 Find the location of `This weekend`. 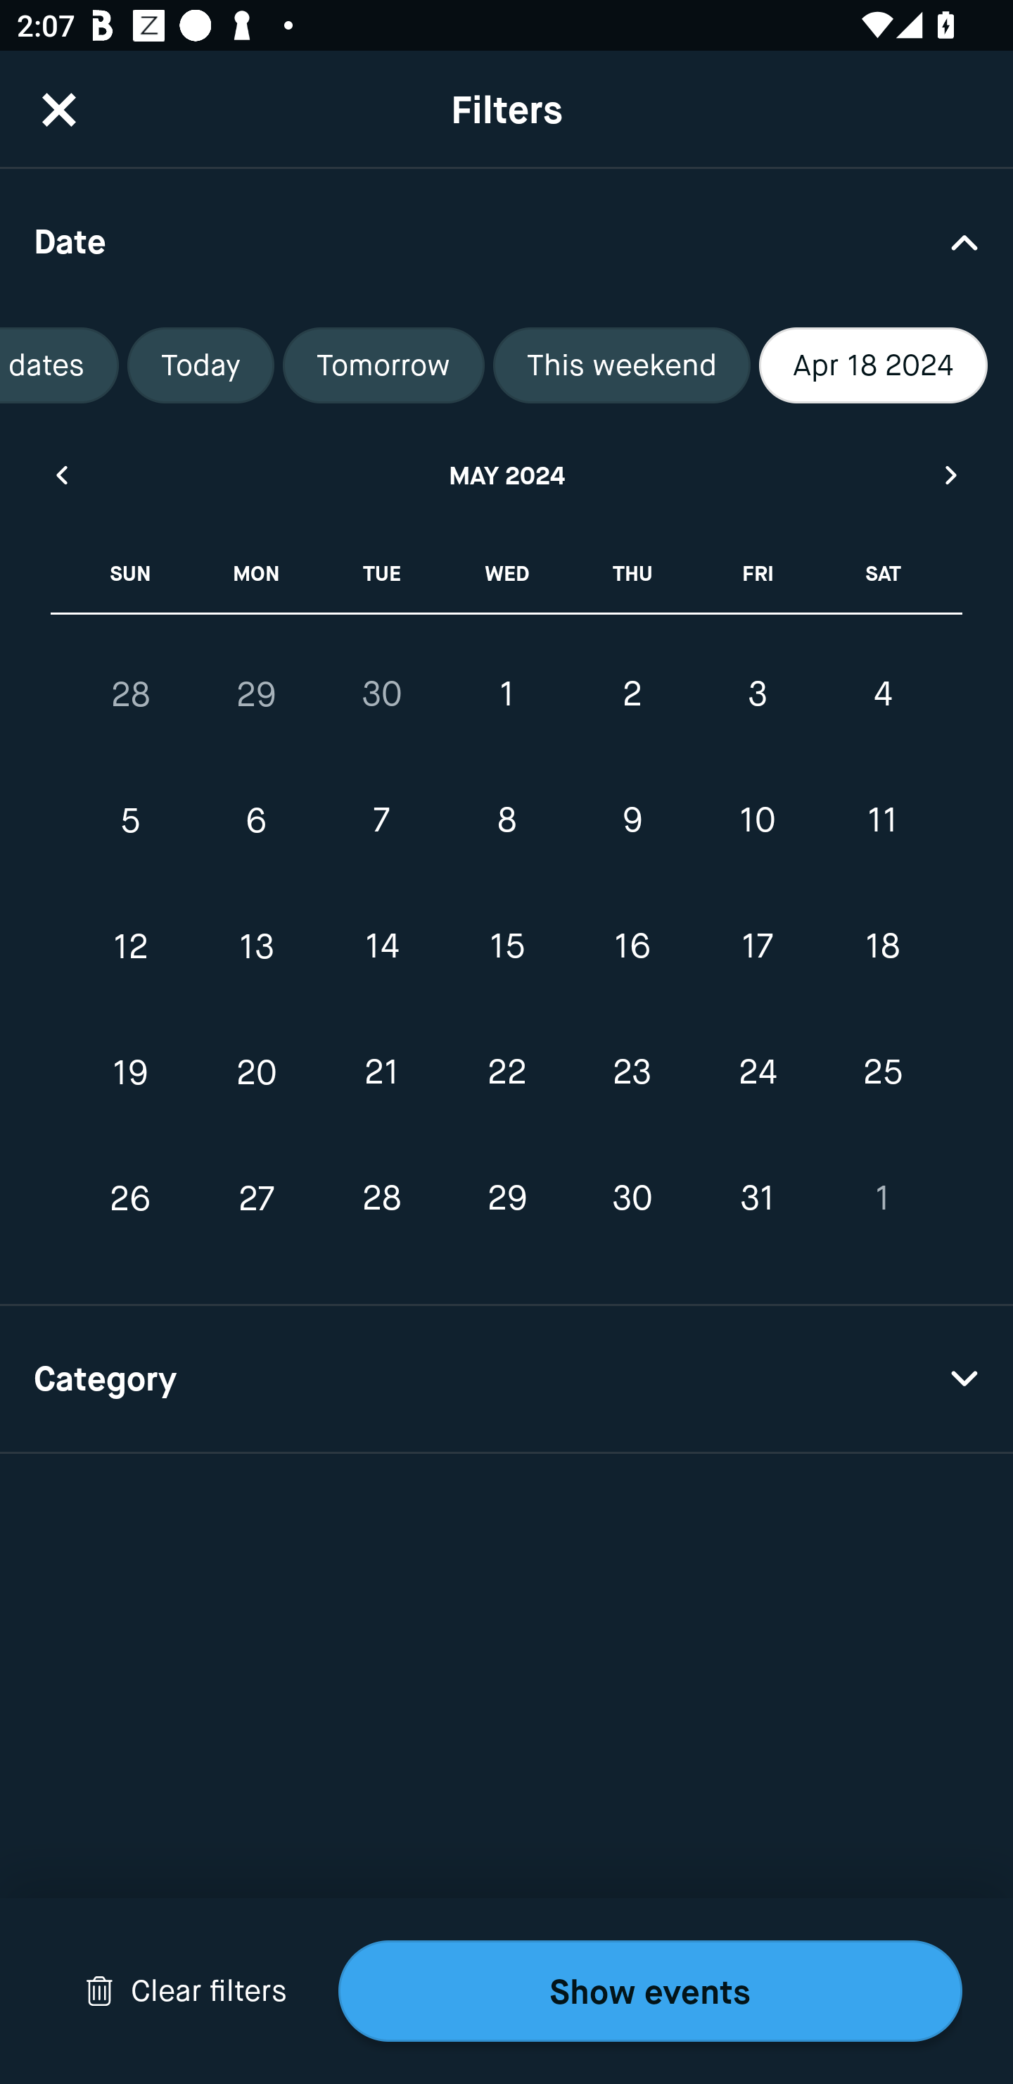

This weekend is located at coordinates (622, 365).